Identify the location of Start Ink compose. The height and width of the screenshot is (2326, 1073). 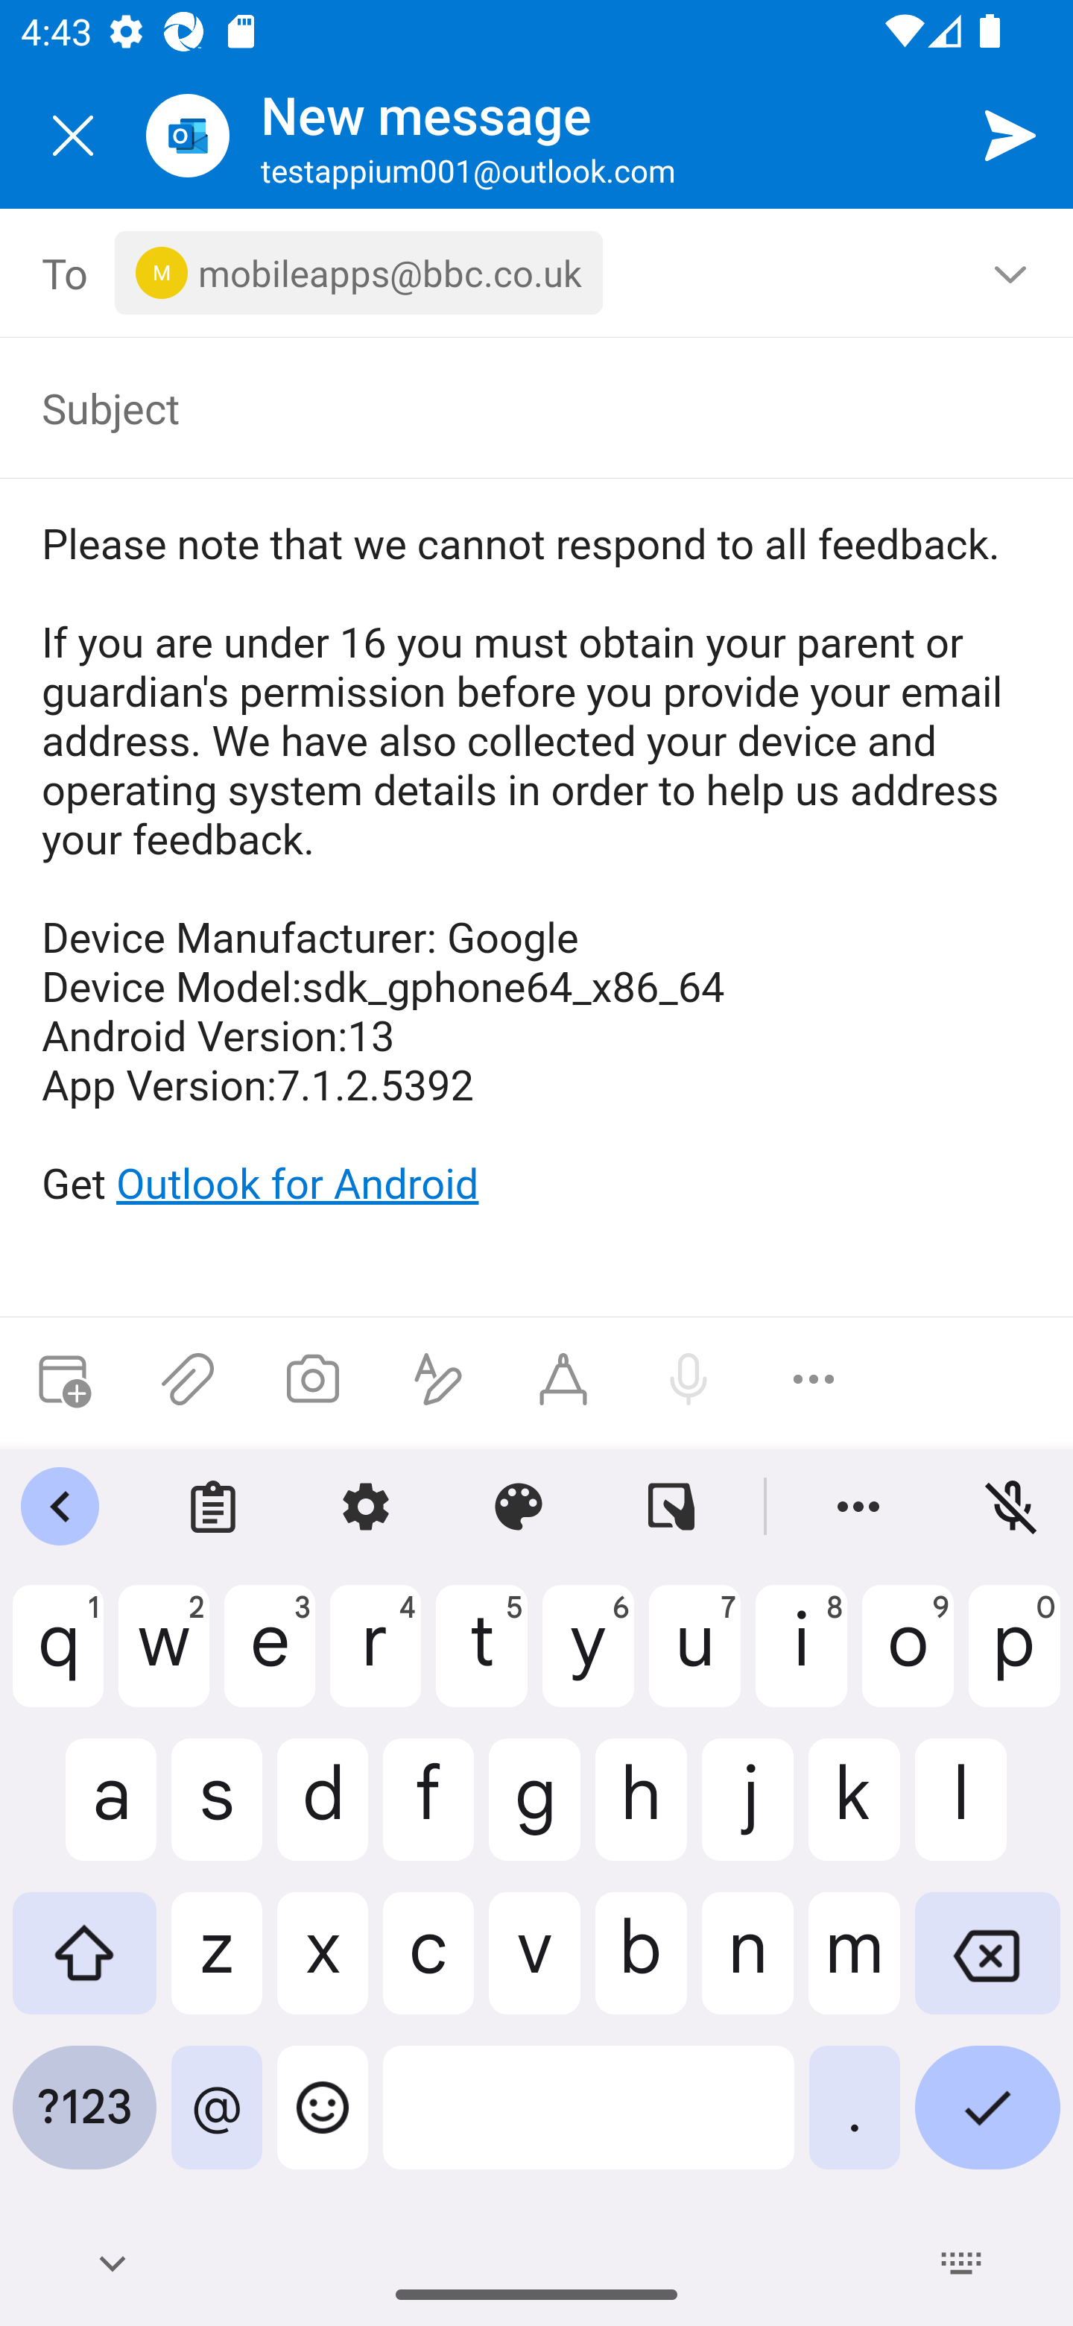
(563, 1379).